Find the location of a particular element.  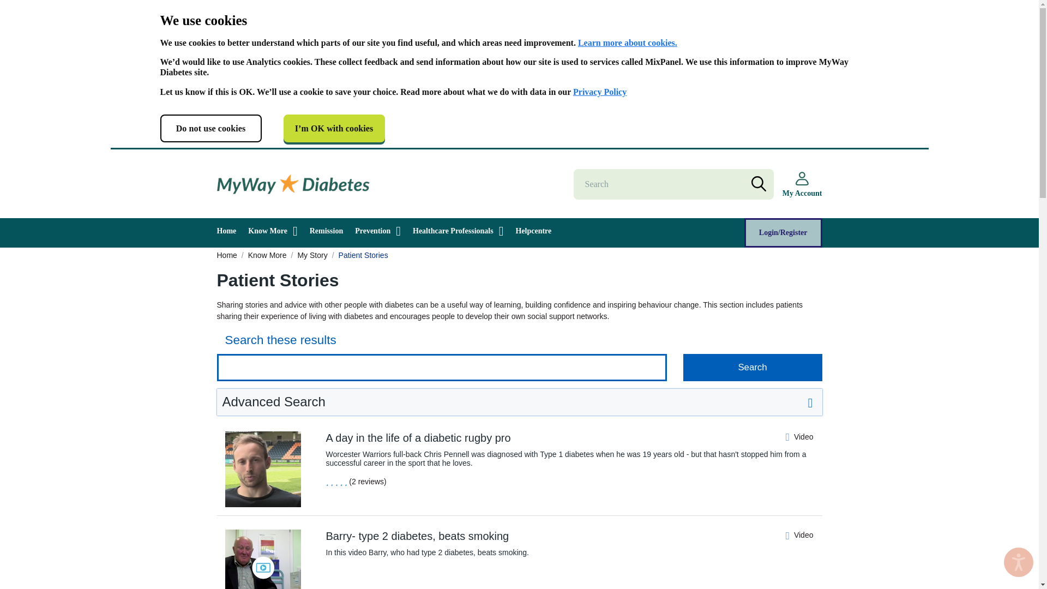

My Story is located at coordinates (312, 255).